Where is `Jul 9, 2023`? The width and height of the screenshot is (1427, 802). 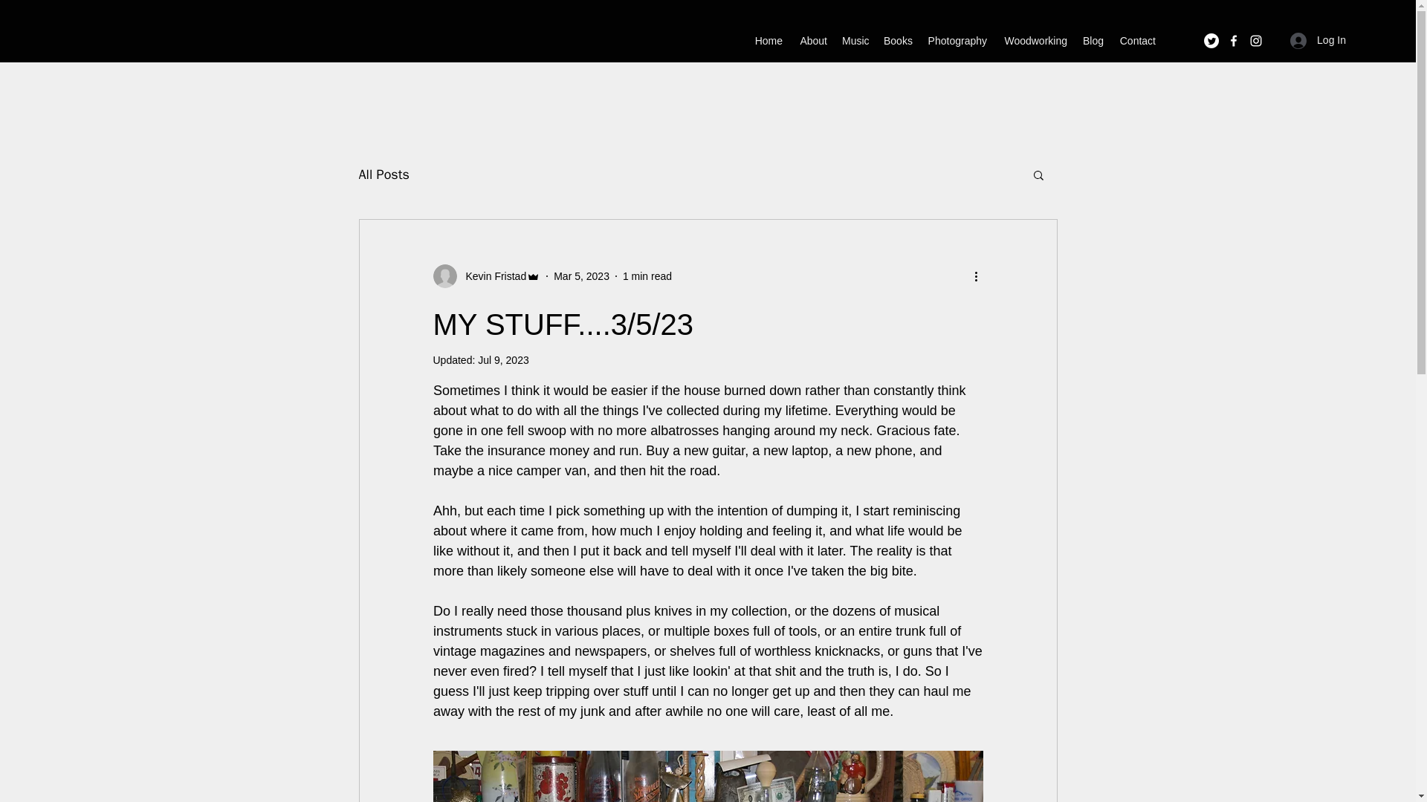 Jul 9, 2023 is located at coordinates (504, 359).